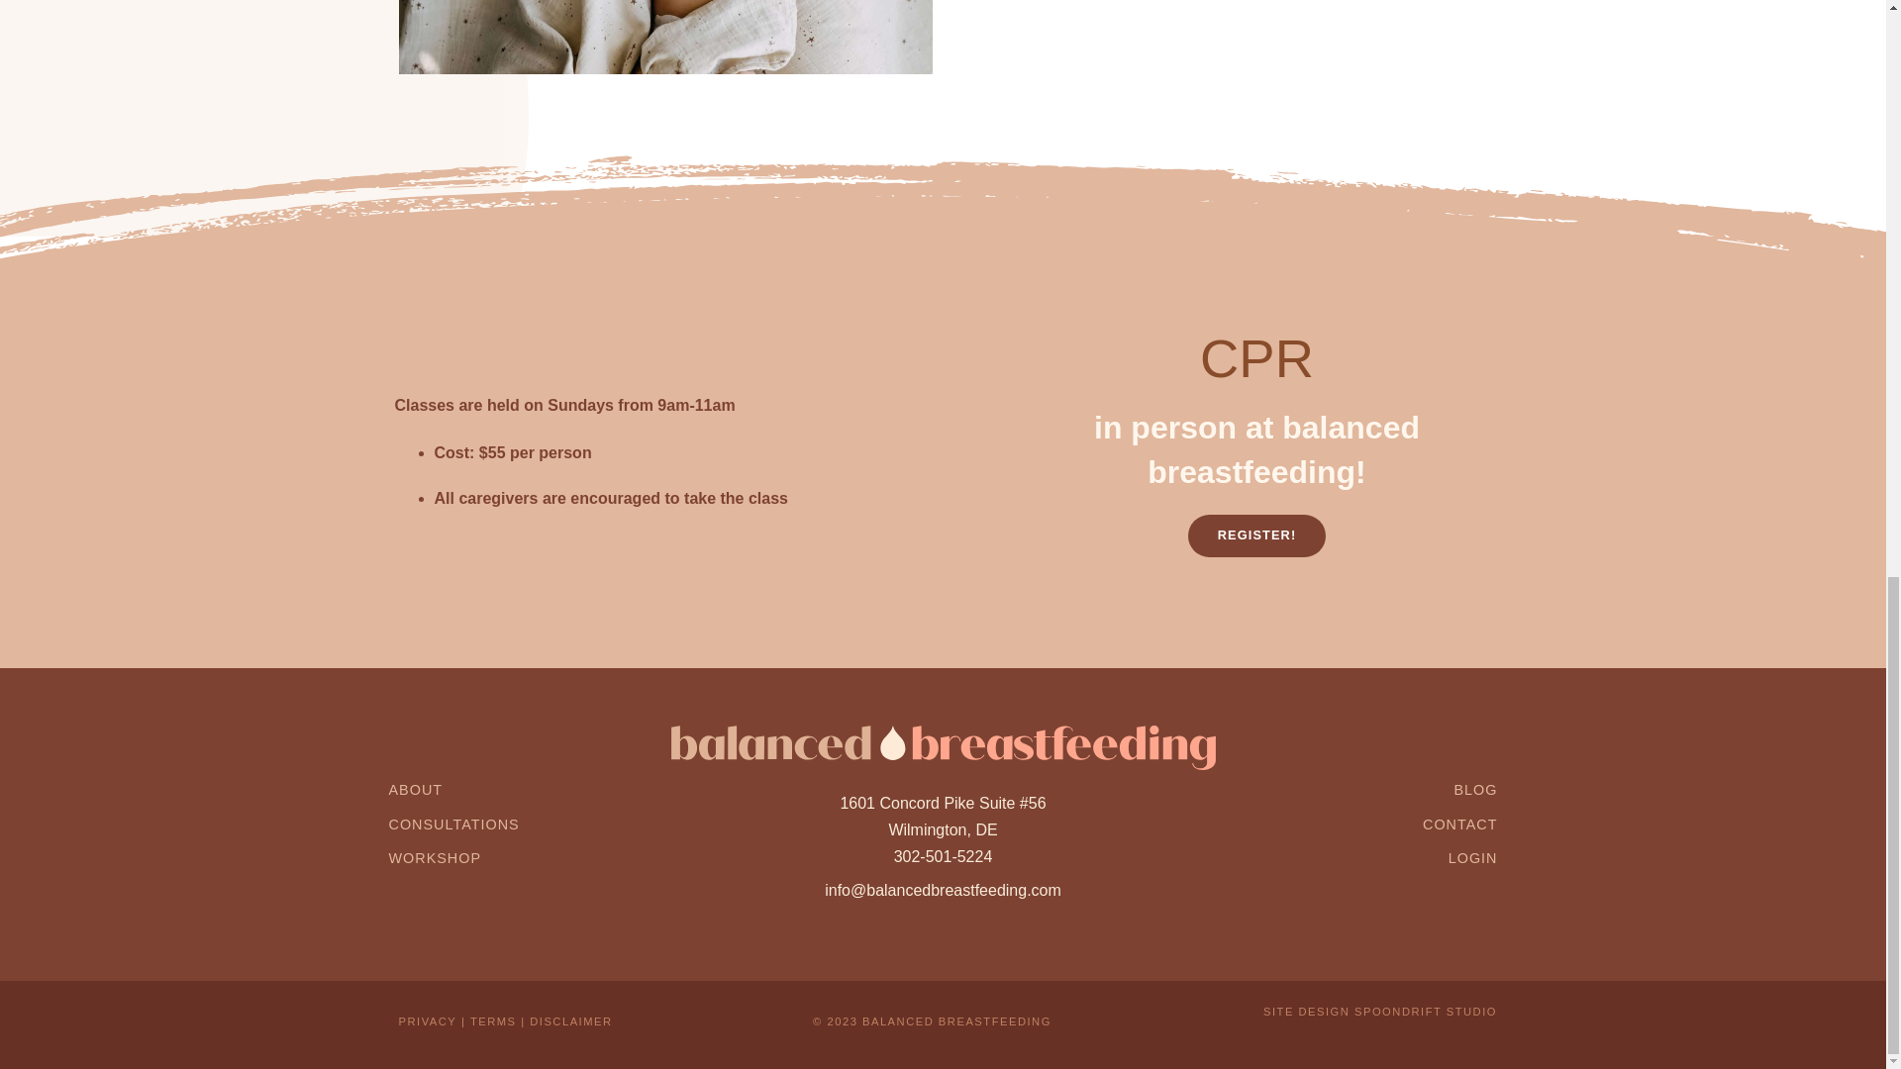 Image resolution: width=1901 pixels, height=1069 pixels. What do you see at coordinates (434, 857) in the screenshot?
I see `WORKSHOP` at bounding box center [434, 857].